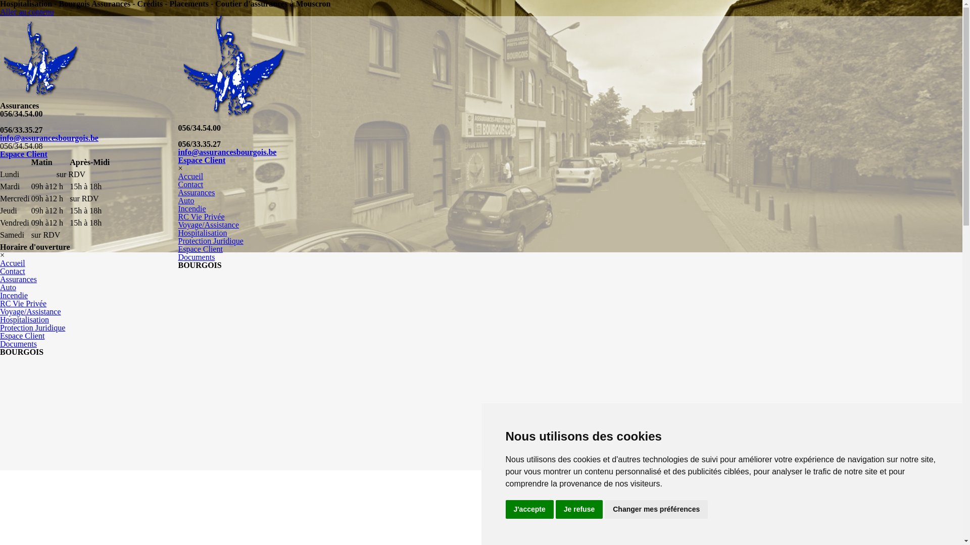  Describe the element at coordinates (210, 241) in the screenshot. I see `Protection Juridique` at that location.